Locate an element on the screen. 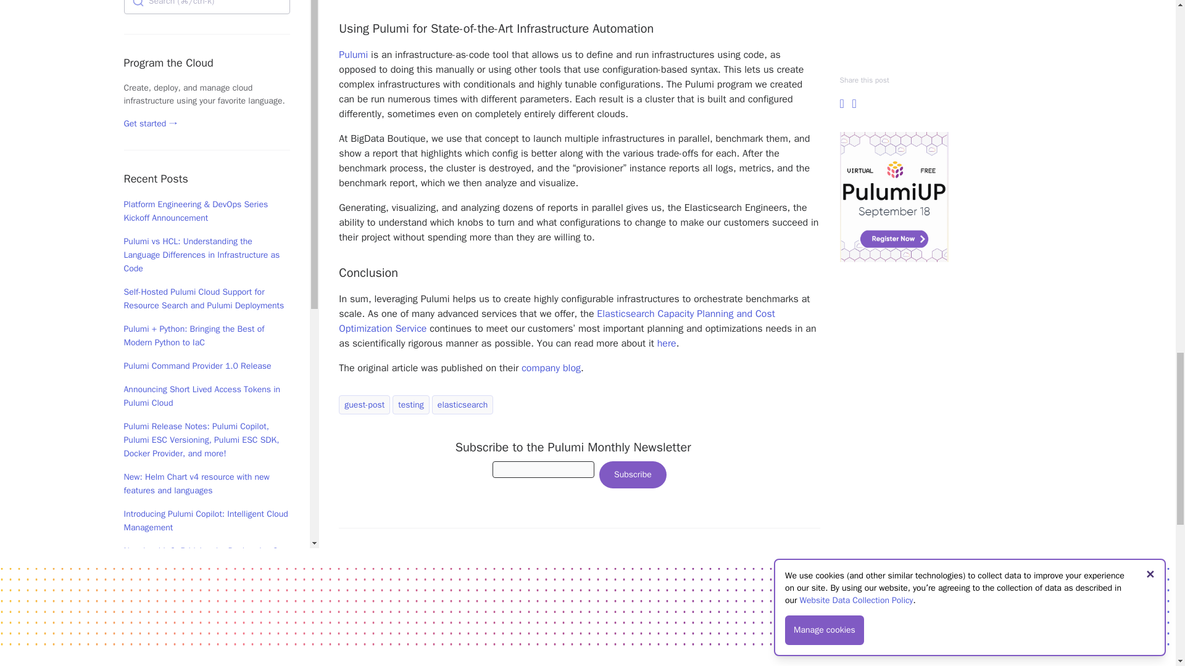 This screenshot has height=666, width=1185. Subscribe is located at coordinates (633, 475).